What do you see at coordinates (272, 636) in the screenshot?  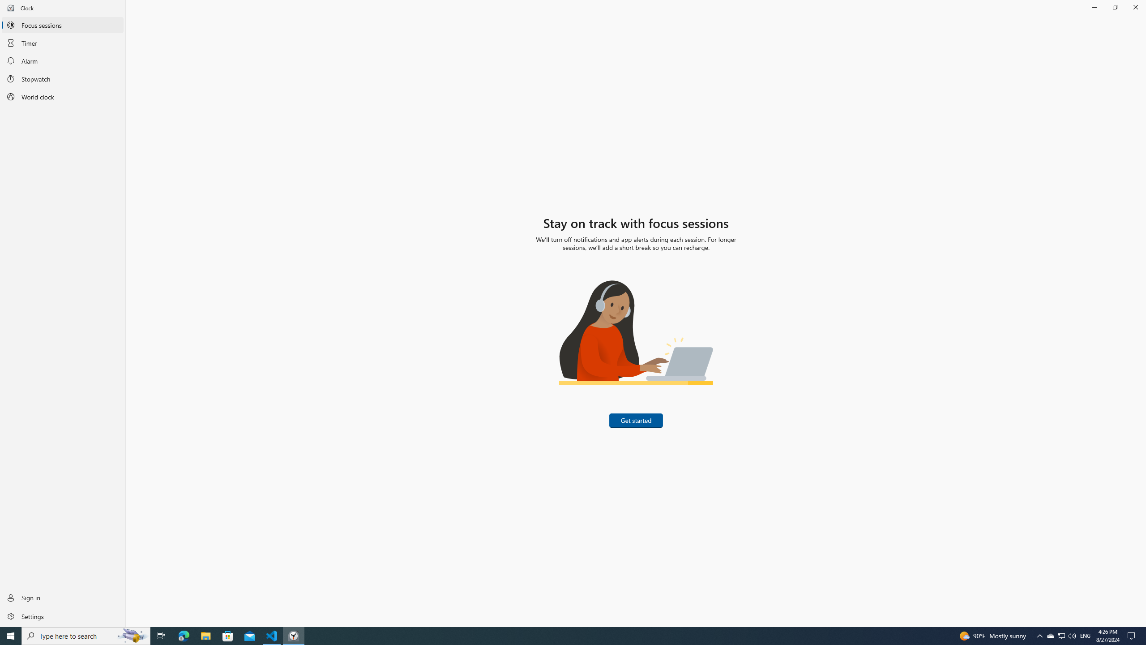 I see `Microsoft Store` at bounding box center [272, 636].